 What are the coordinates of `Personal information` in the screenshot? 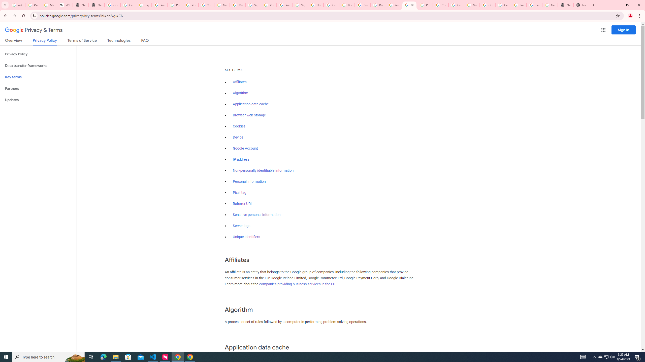 It's located at (249, 182).